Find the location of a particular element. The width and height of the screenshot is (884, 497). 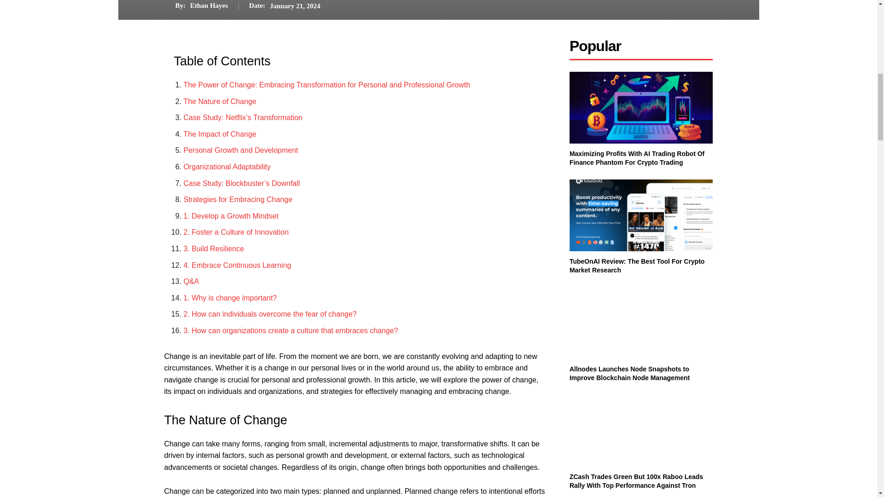

TubeOnAI Review: The Best Tool For Crypto Market Research is located at coordinates (641, 215).